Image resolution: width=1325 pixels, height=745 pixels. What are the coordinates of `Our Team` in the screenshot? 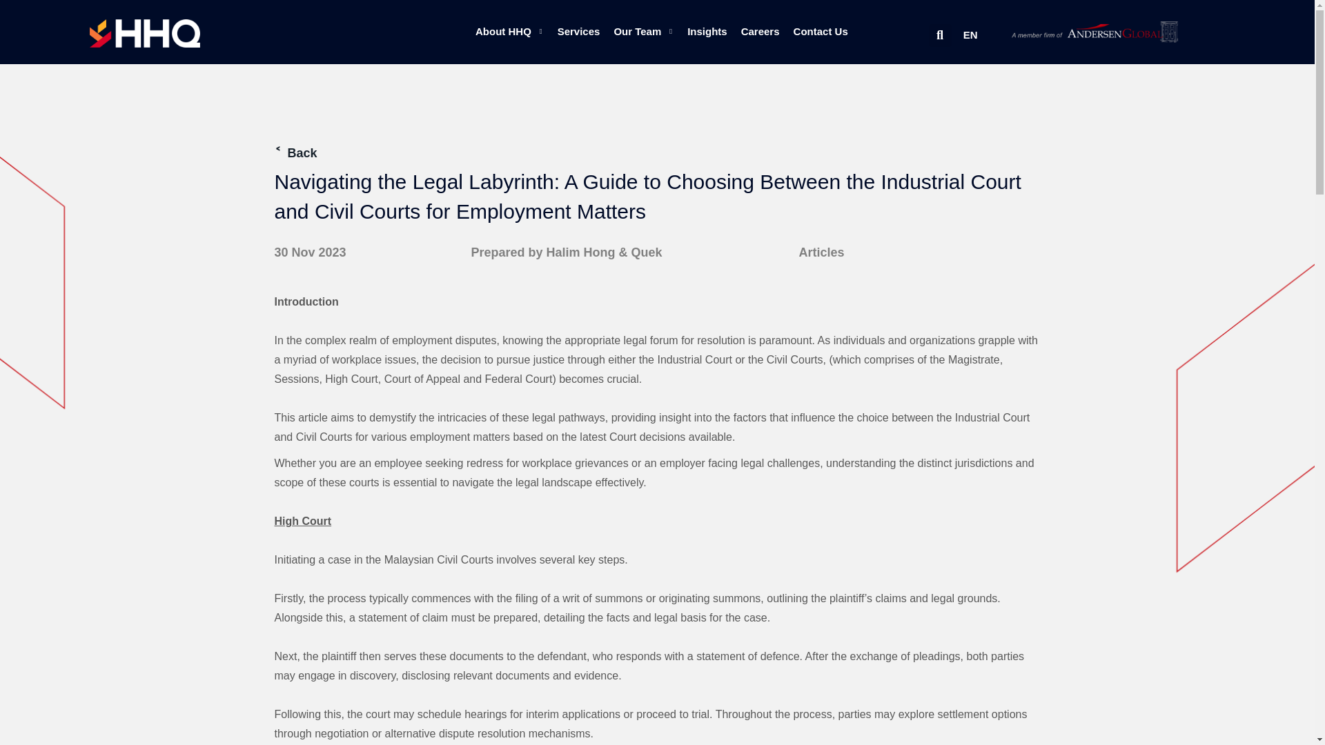 It's located at (643, 32).